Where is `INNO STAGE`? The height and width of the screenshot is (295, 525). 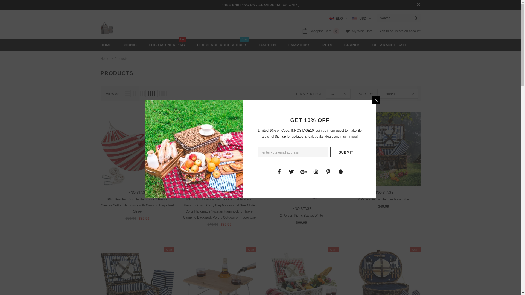 INNO STAGE is located at coordinates (301, 209).